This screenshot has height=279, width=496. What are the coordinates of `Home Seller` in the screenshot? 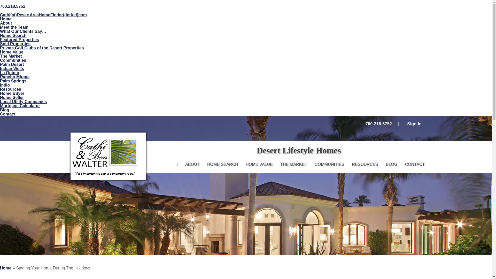 It's located at (12, 97).